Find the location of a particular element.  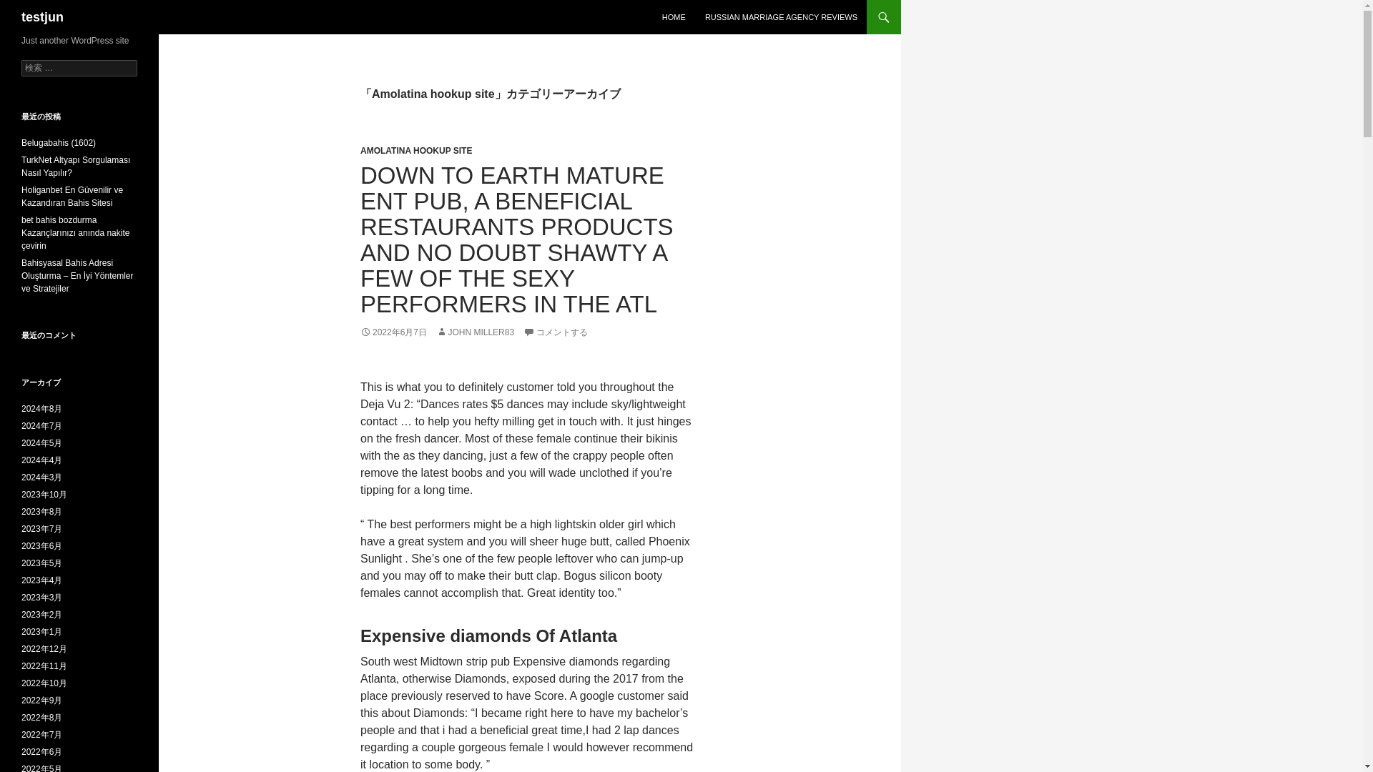

RUSSIAN MARRIAGE AGENCY REVIEWS is located at coordinates (781, 17).